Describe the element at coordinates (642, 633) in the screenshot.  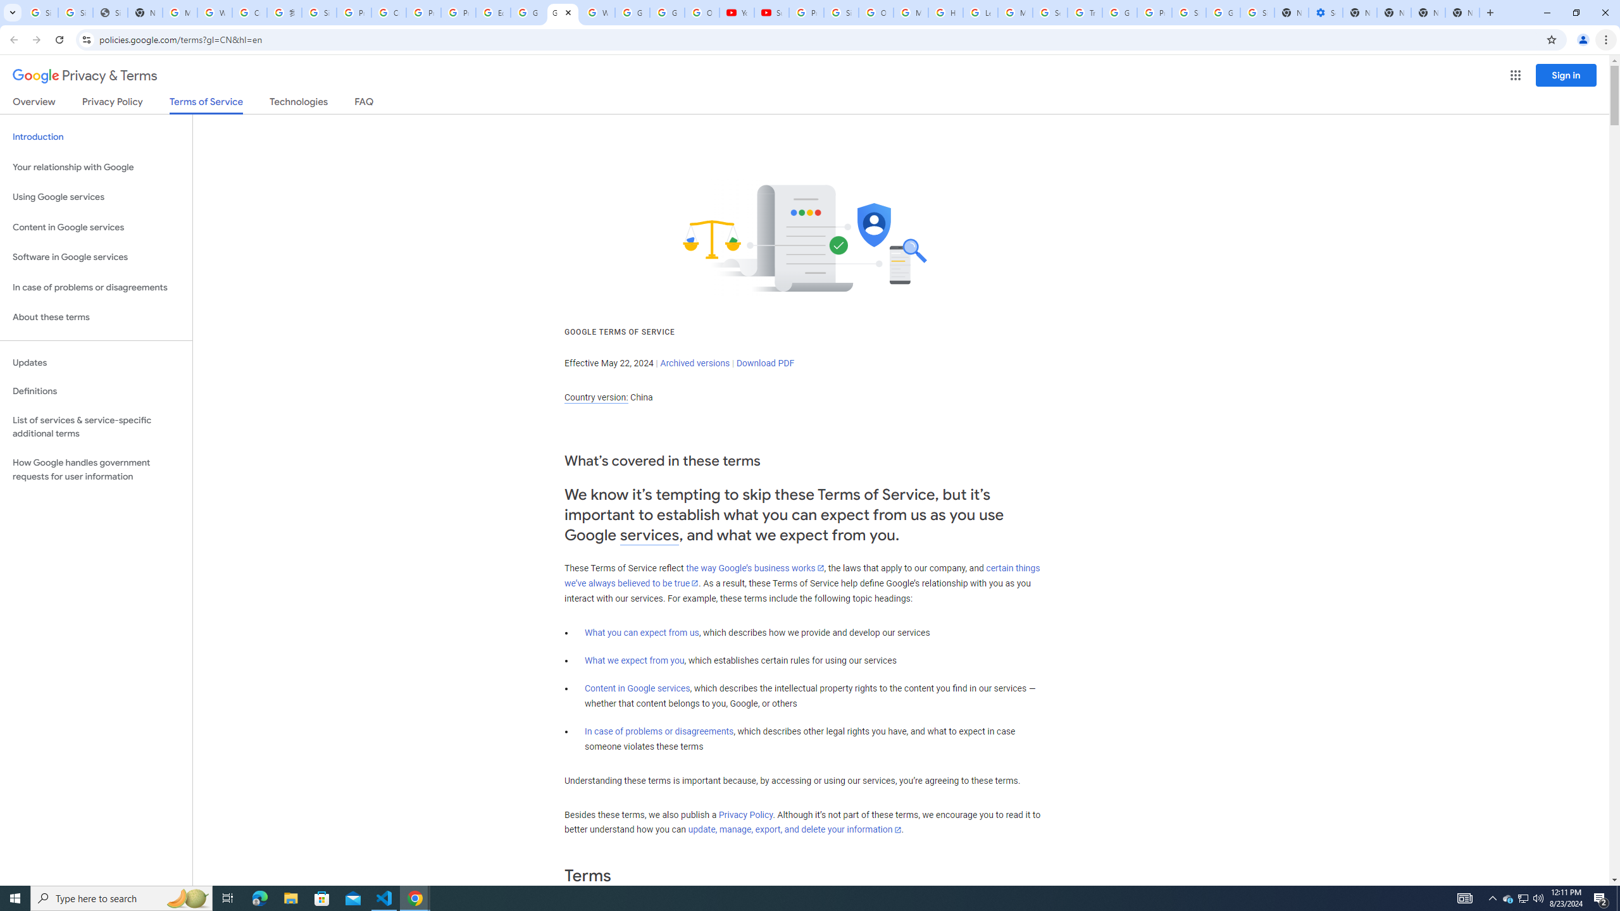
I see `What you can expect from us` at that location.